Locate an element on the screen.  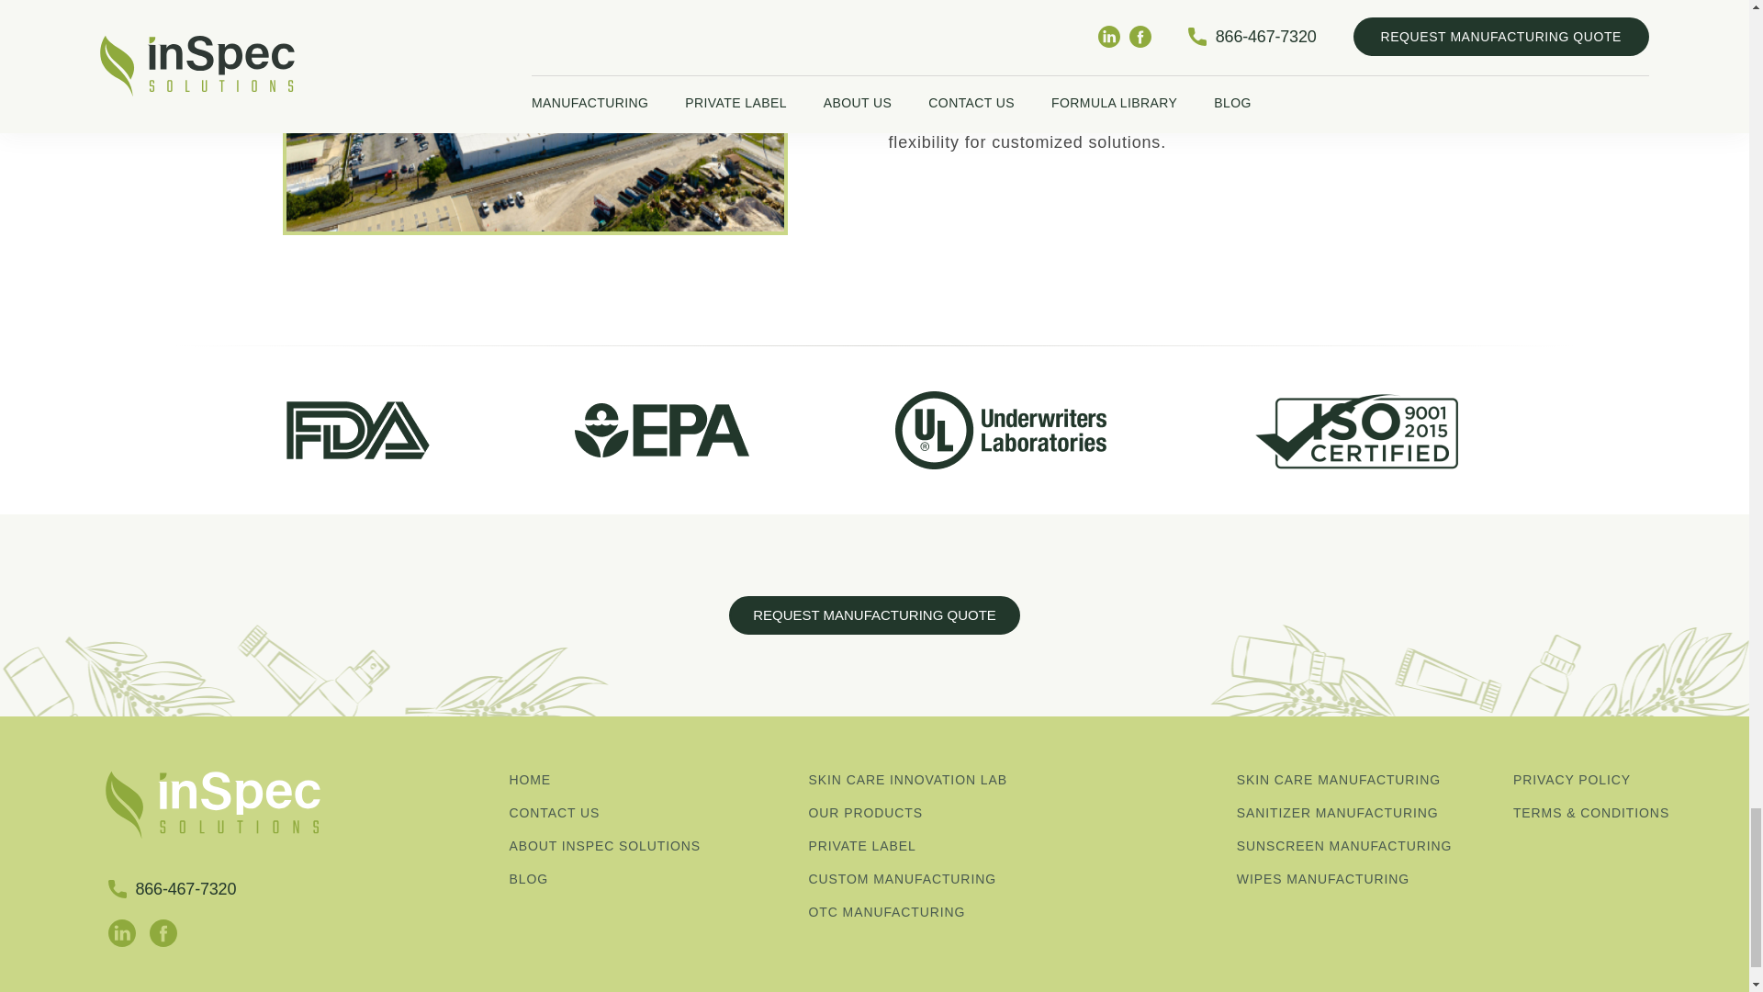
HOME is located at coordinates (640, 780).